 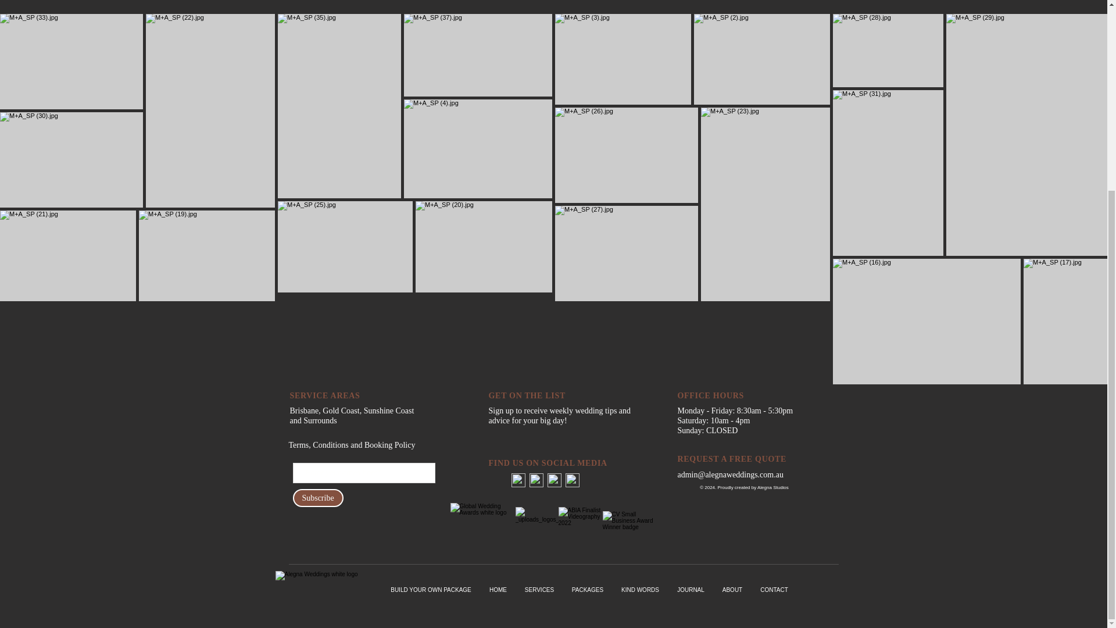 What do you see at coordinates (430, 590) in the screenshot?
I see `BUILD YOUR OWN PACKAGE` at bounding box center [430, 590].